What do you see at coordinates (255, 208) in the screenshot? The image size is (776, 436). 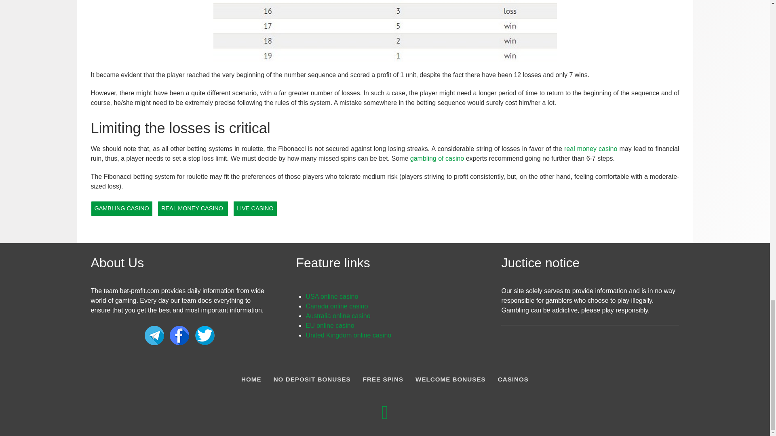 I see `LIVE CASINO` at bounding box center [255, 208].